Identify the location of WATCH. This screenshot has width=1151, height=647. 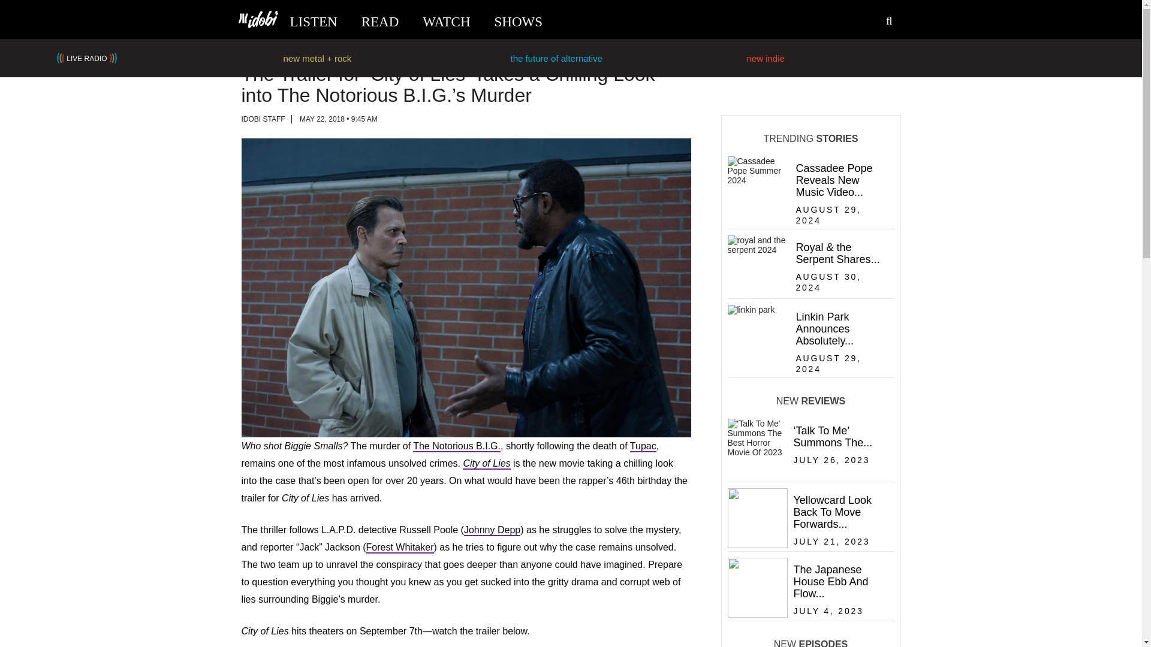
(446, 22).